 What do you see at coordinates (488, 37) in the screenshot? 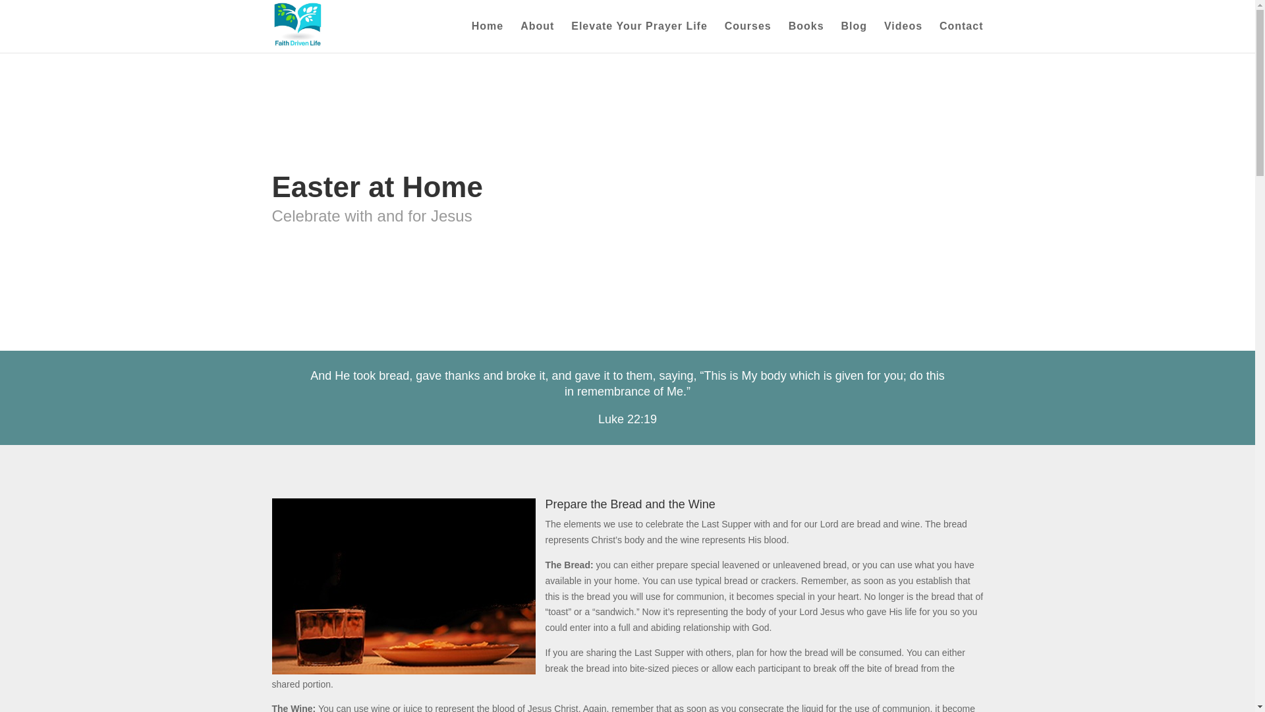
I see `Home` at bounding box center [488, 37].